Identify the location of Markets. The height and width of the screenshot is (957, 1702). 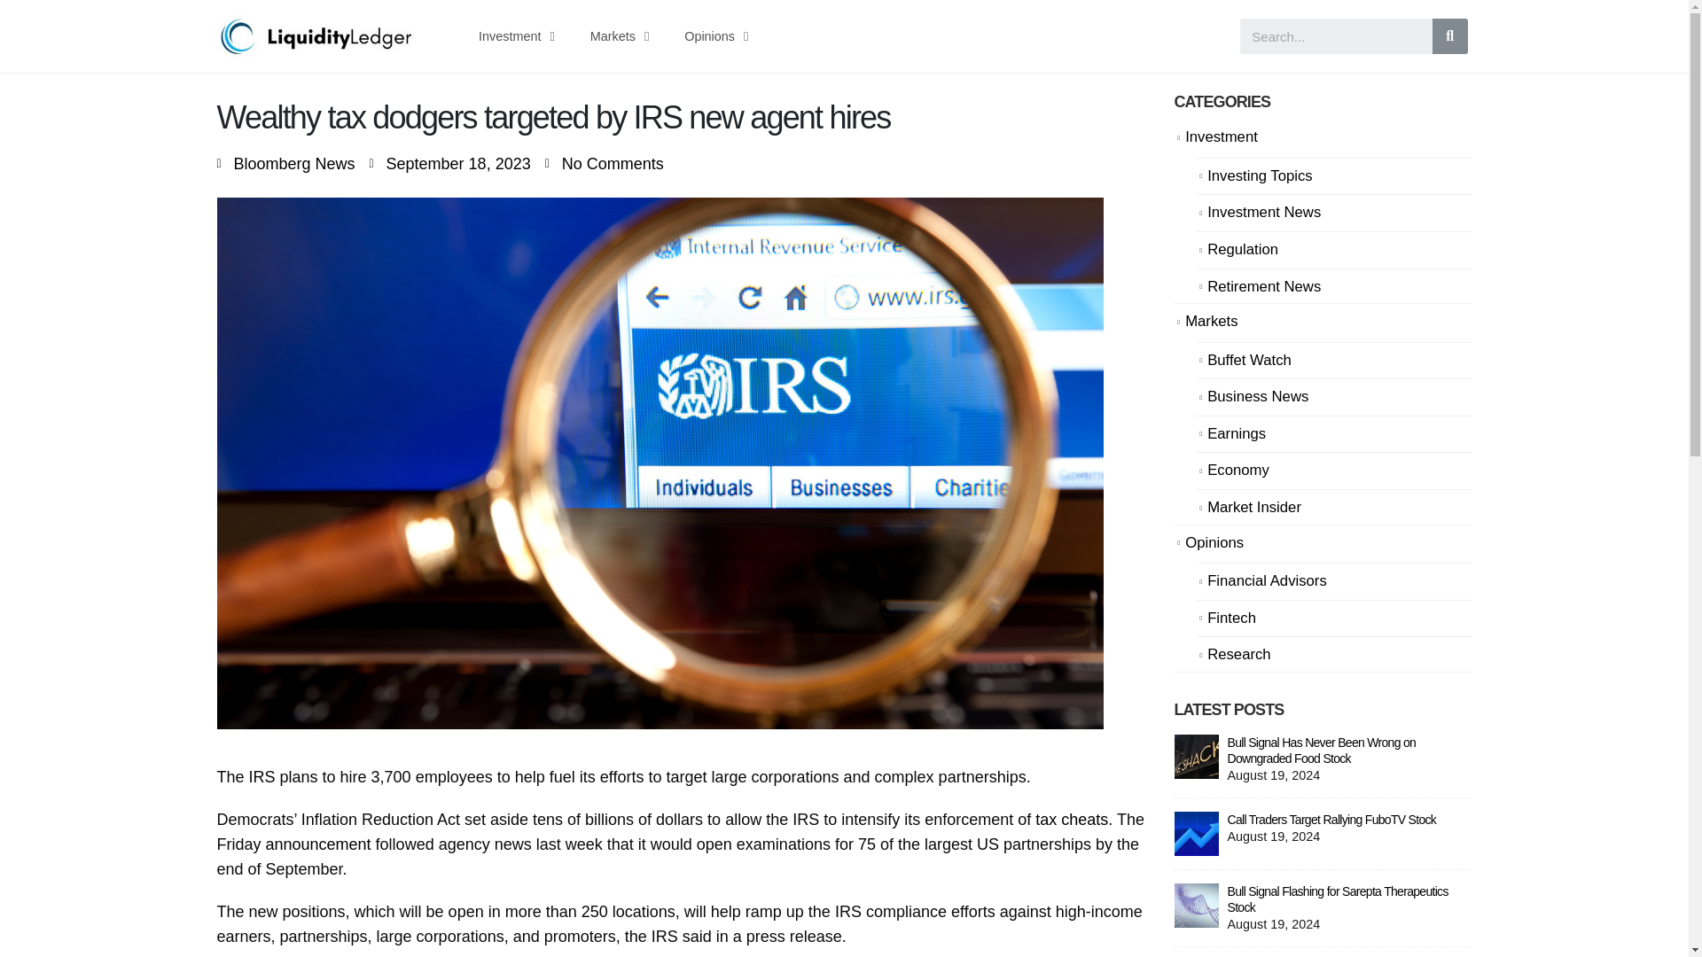
(619, 35).